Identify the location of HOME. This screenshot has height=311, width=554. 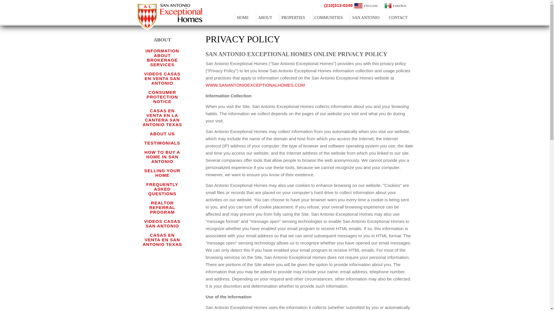
(245, 18).